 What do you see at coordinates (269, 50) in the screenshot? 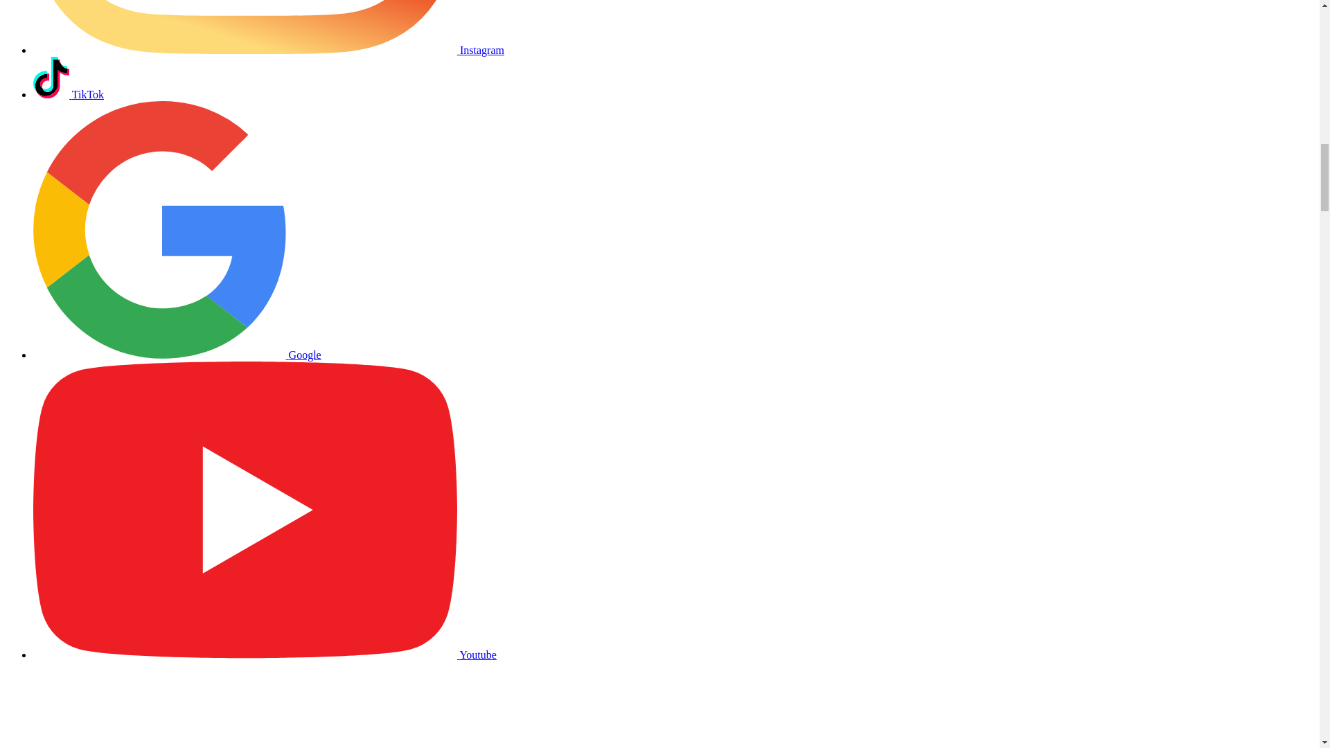
I see `Instagram` at bounding box center [269, 50].